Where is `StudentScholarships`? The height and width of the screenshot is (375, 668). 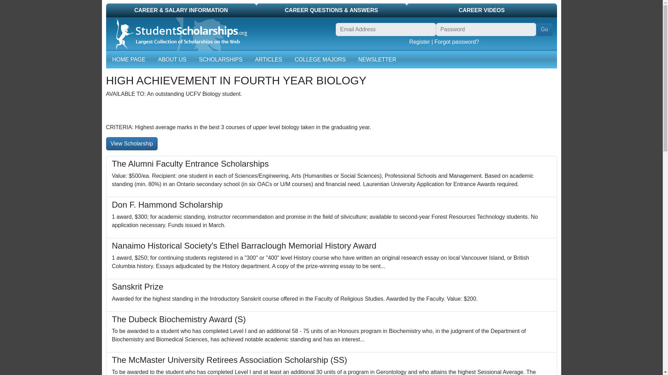
StudentScholarships is located at coordinates (178, 34).